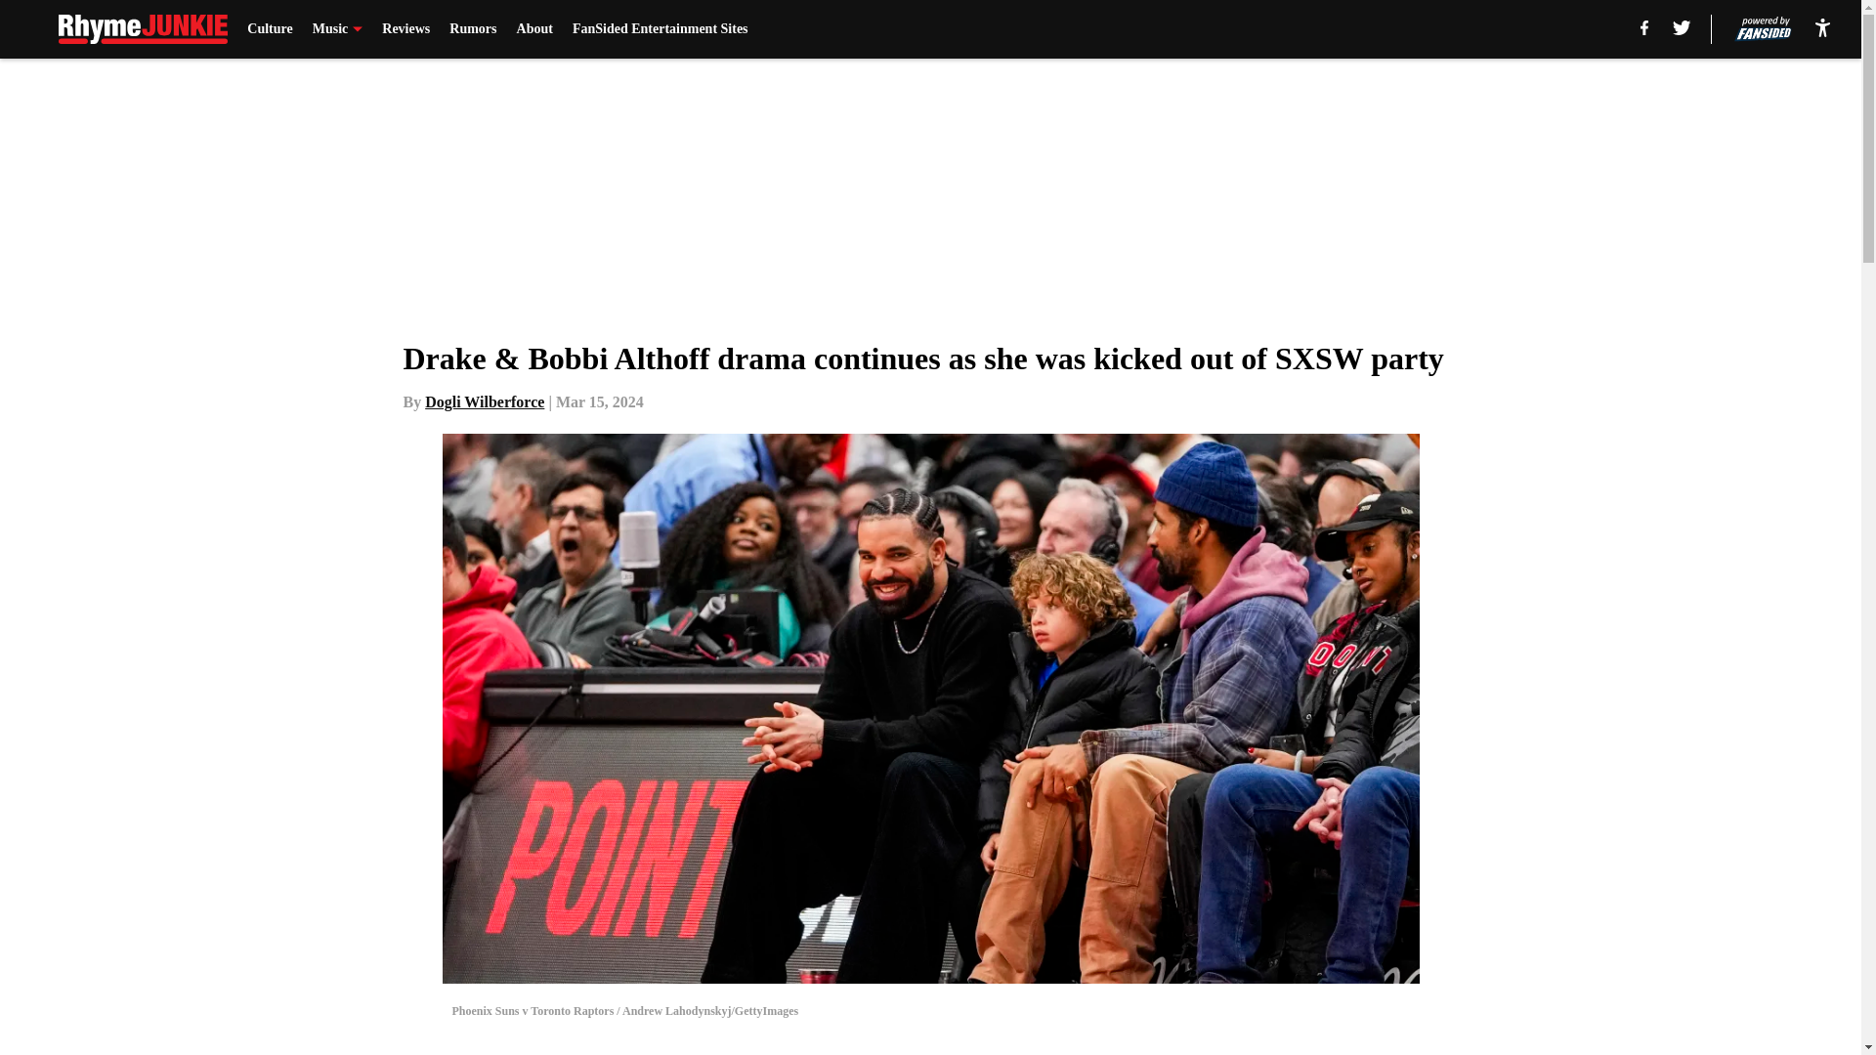 Image resolution: width=1876 pixels, height=1055 pixels. I want to click on Culture, so click(270, 29).